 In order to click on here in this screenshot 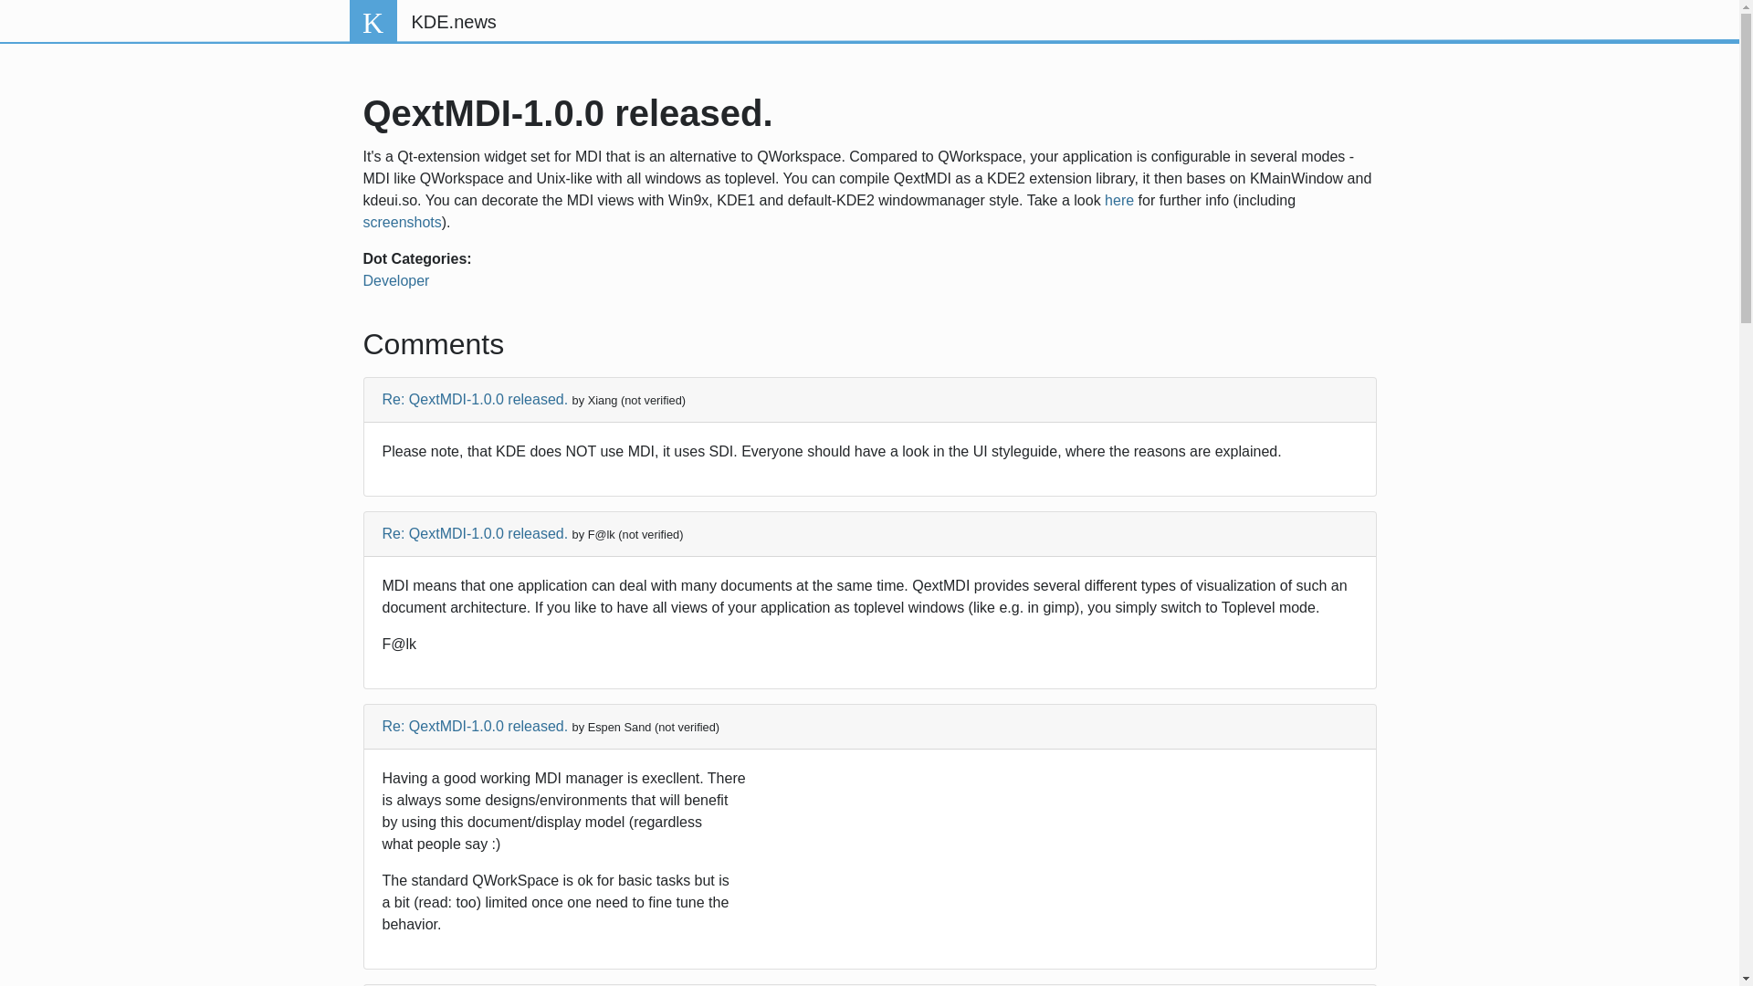, I will do `click(1119, 199)`.